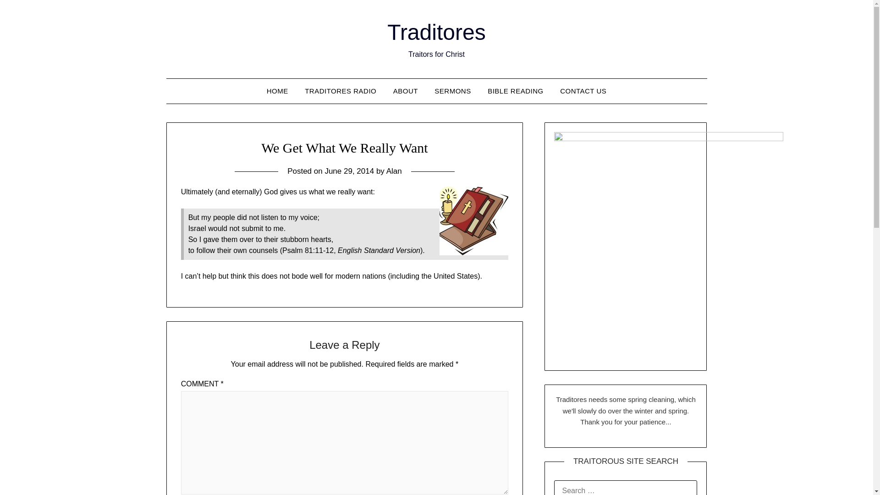  I want to click on Alan, so click(394, 171).